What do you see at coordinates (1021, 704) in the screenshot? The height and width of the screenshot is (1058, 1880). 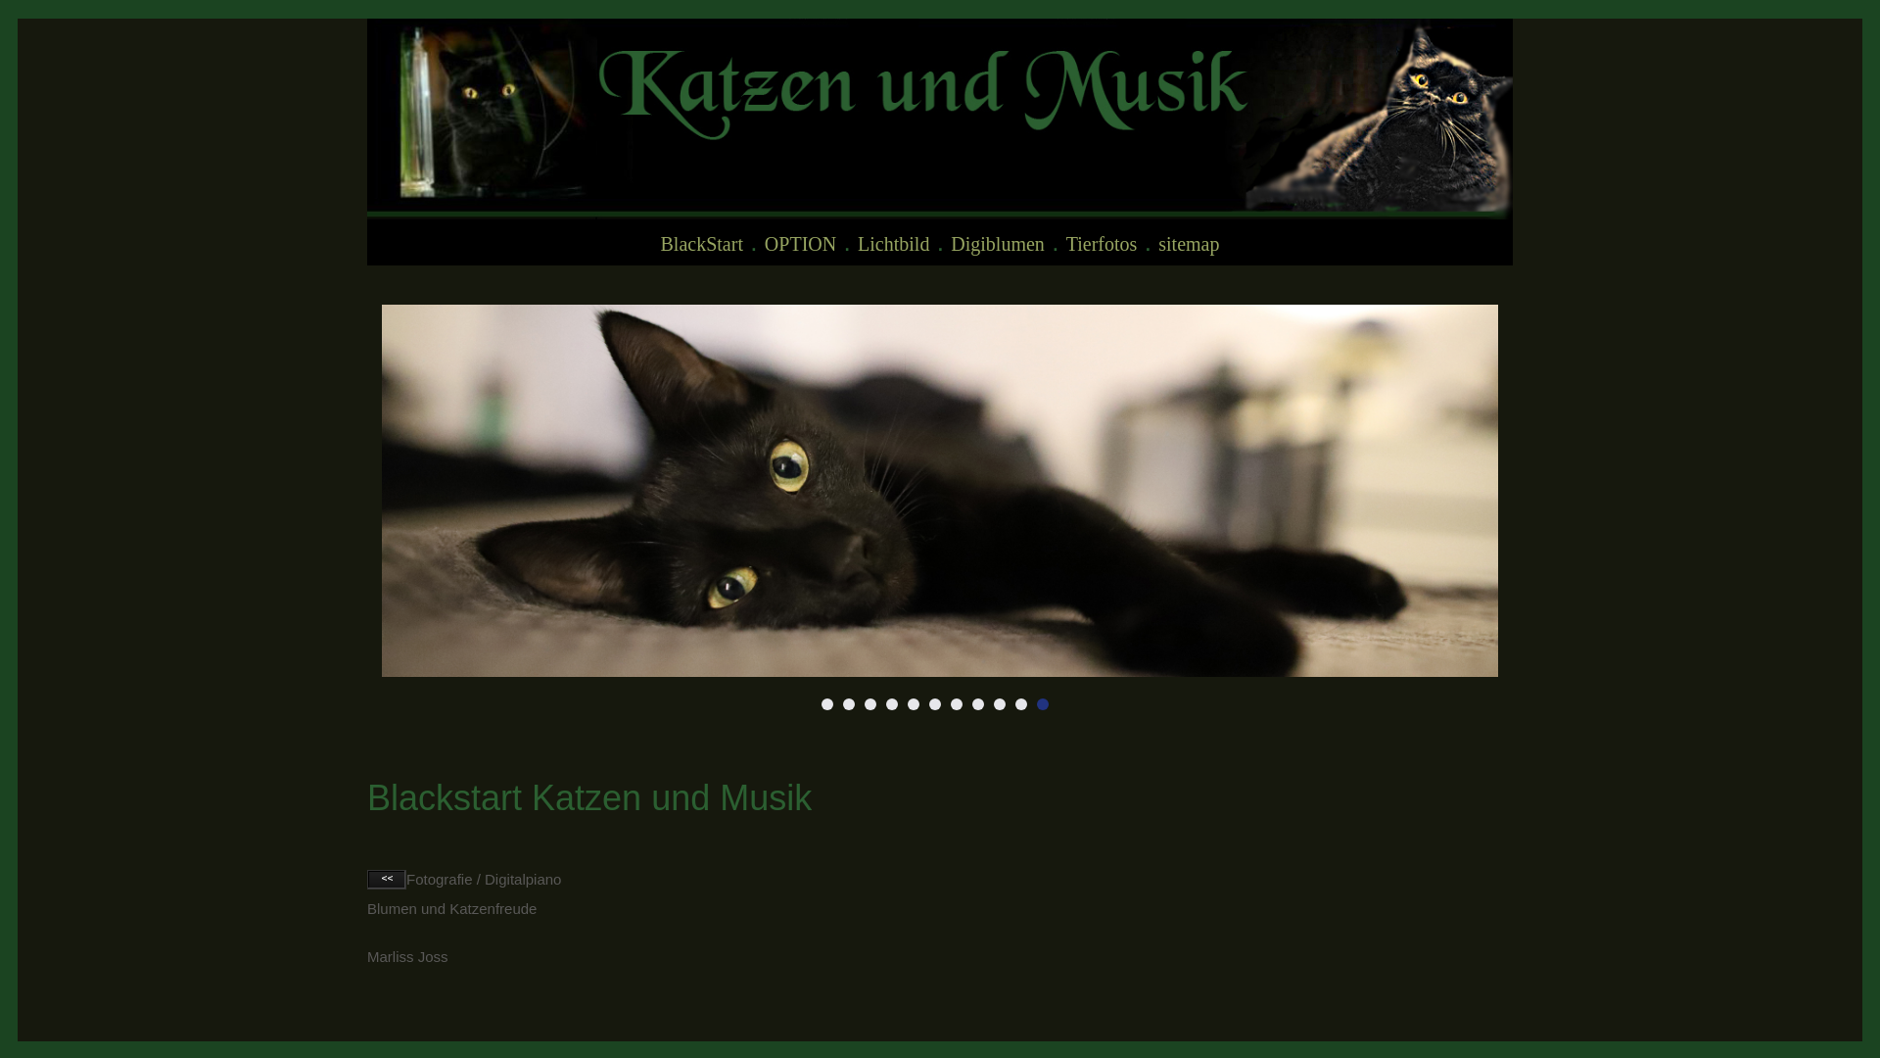 I see `10` at bounding box center [1021, 704].